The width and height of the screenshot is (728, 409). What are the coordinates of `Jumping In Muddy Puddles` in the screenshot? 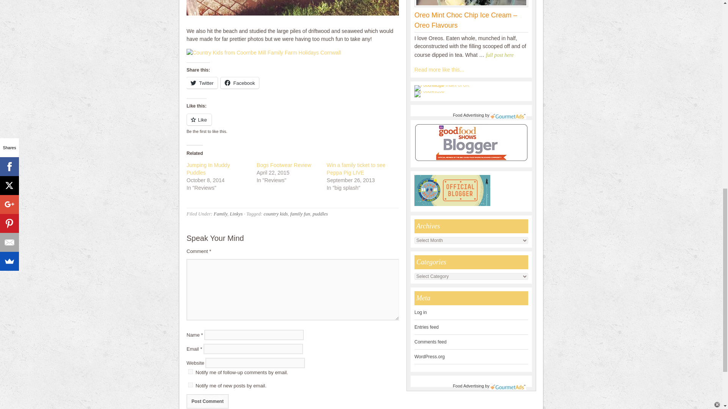 It's located at (208, 169).